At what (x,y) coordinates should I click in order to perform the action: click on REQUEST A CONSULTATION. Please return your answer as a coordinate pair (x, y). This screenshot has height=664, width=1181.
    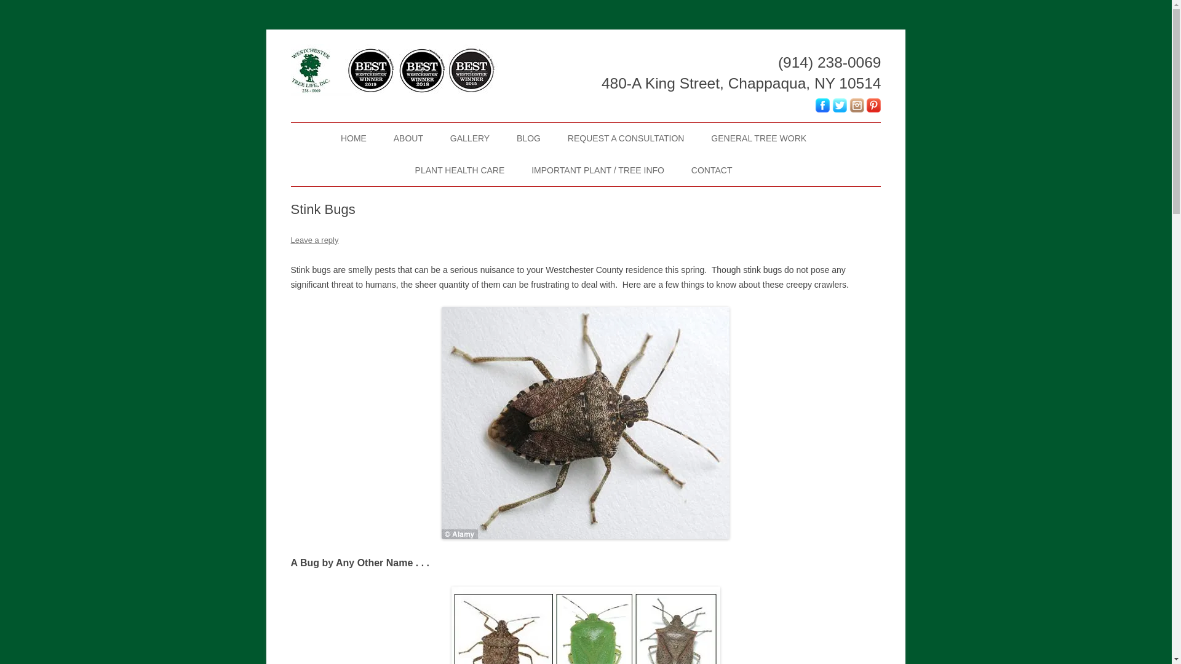
    Looking at the image, I should click on (626, 138).